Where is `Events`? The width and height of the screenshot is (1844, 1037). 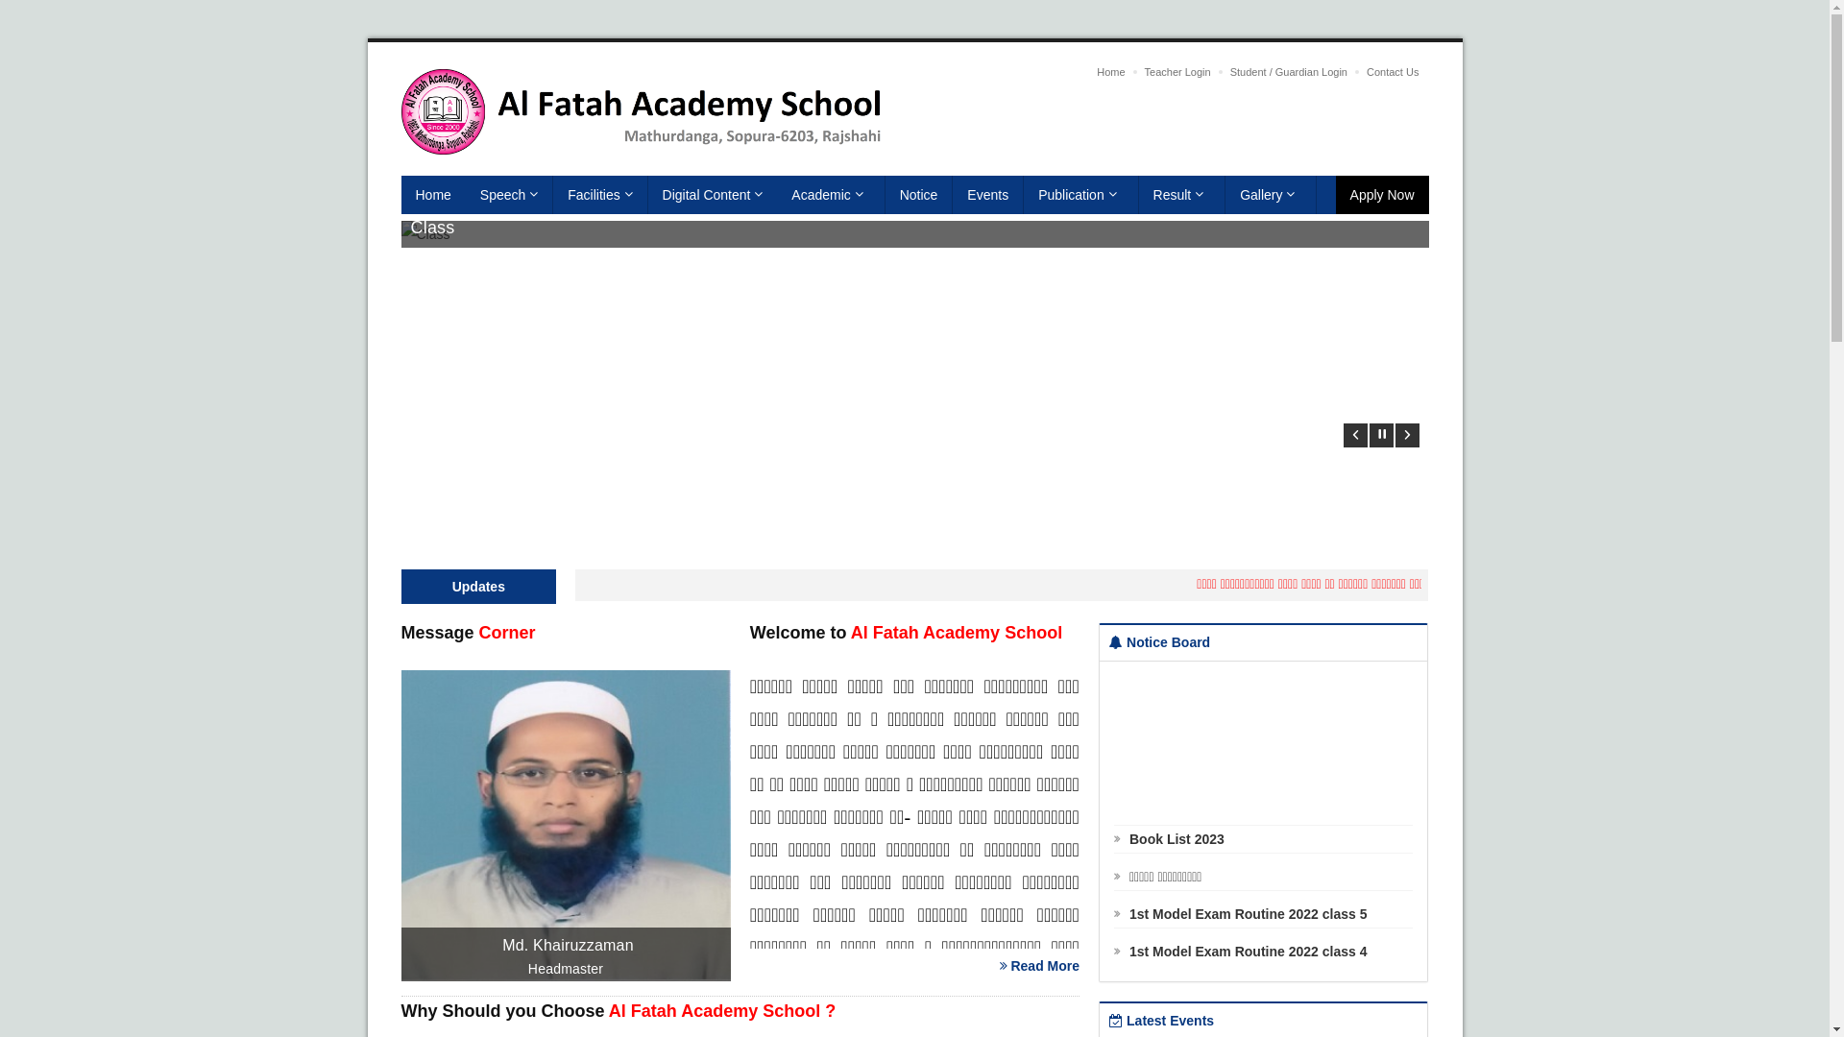
Events is located at coordinates (988, 195).